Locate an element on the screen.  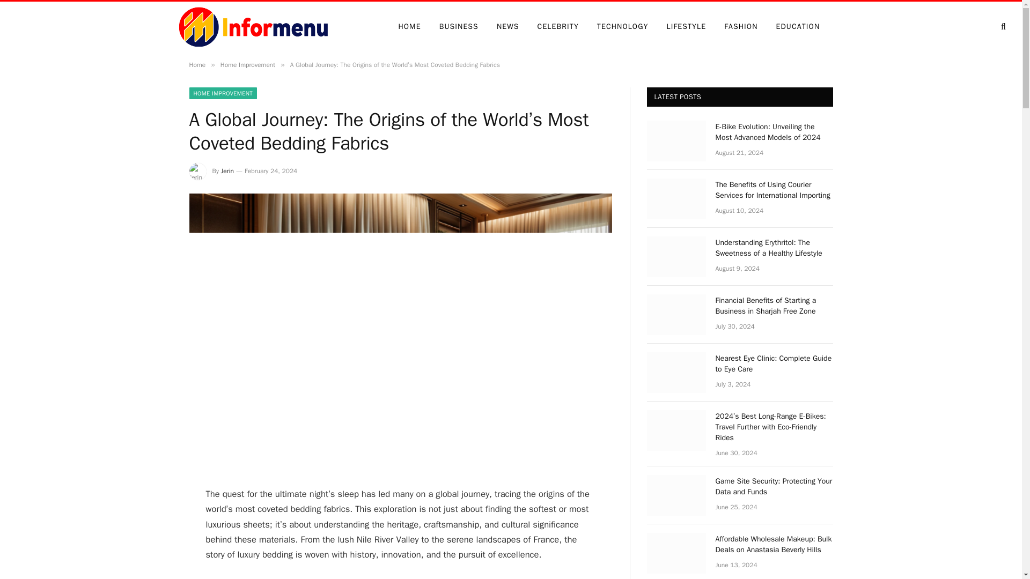
Posts by Jerin is located at coordinates (227, 171).